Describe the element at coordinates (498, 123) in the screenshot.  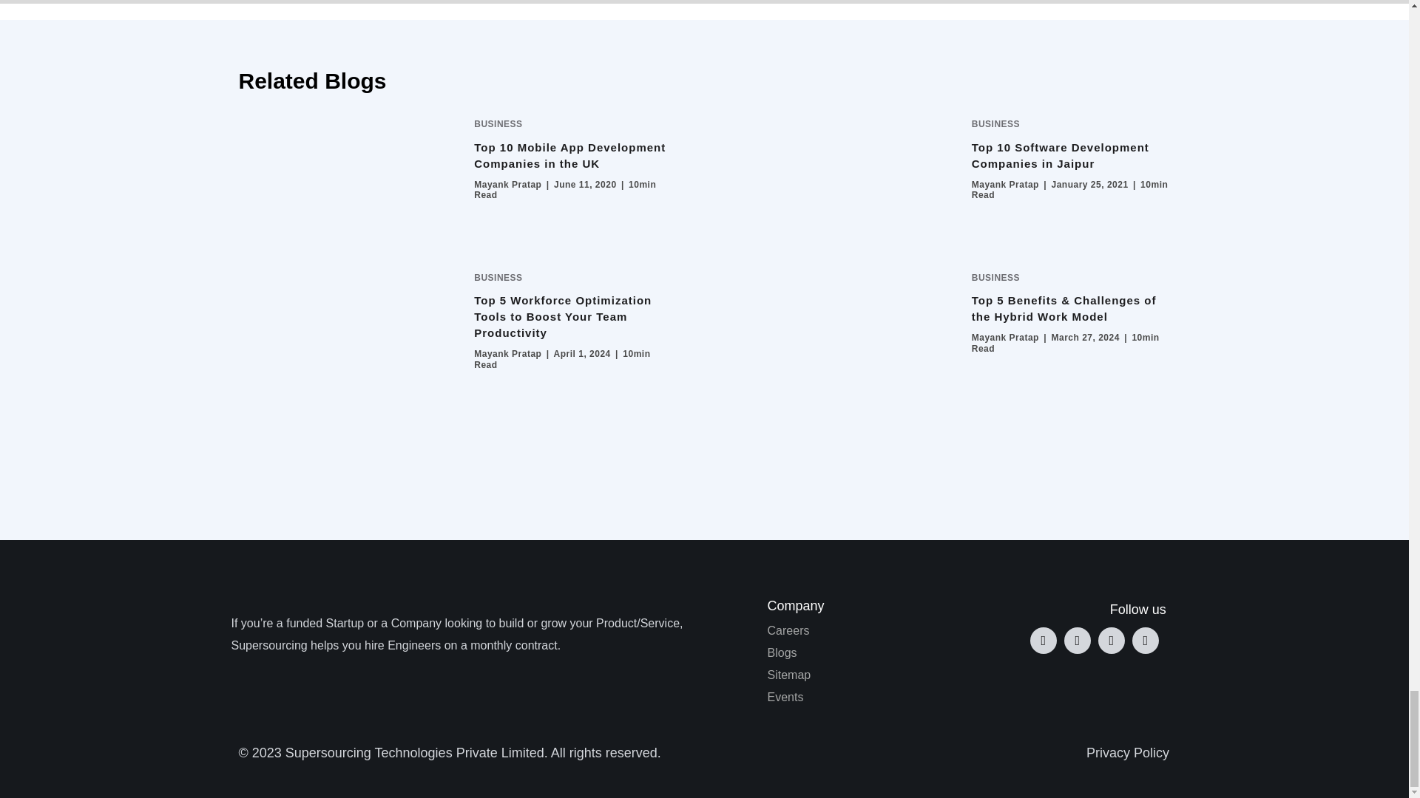
I see `BUSINESS` at that location.